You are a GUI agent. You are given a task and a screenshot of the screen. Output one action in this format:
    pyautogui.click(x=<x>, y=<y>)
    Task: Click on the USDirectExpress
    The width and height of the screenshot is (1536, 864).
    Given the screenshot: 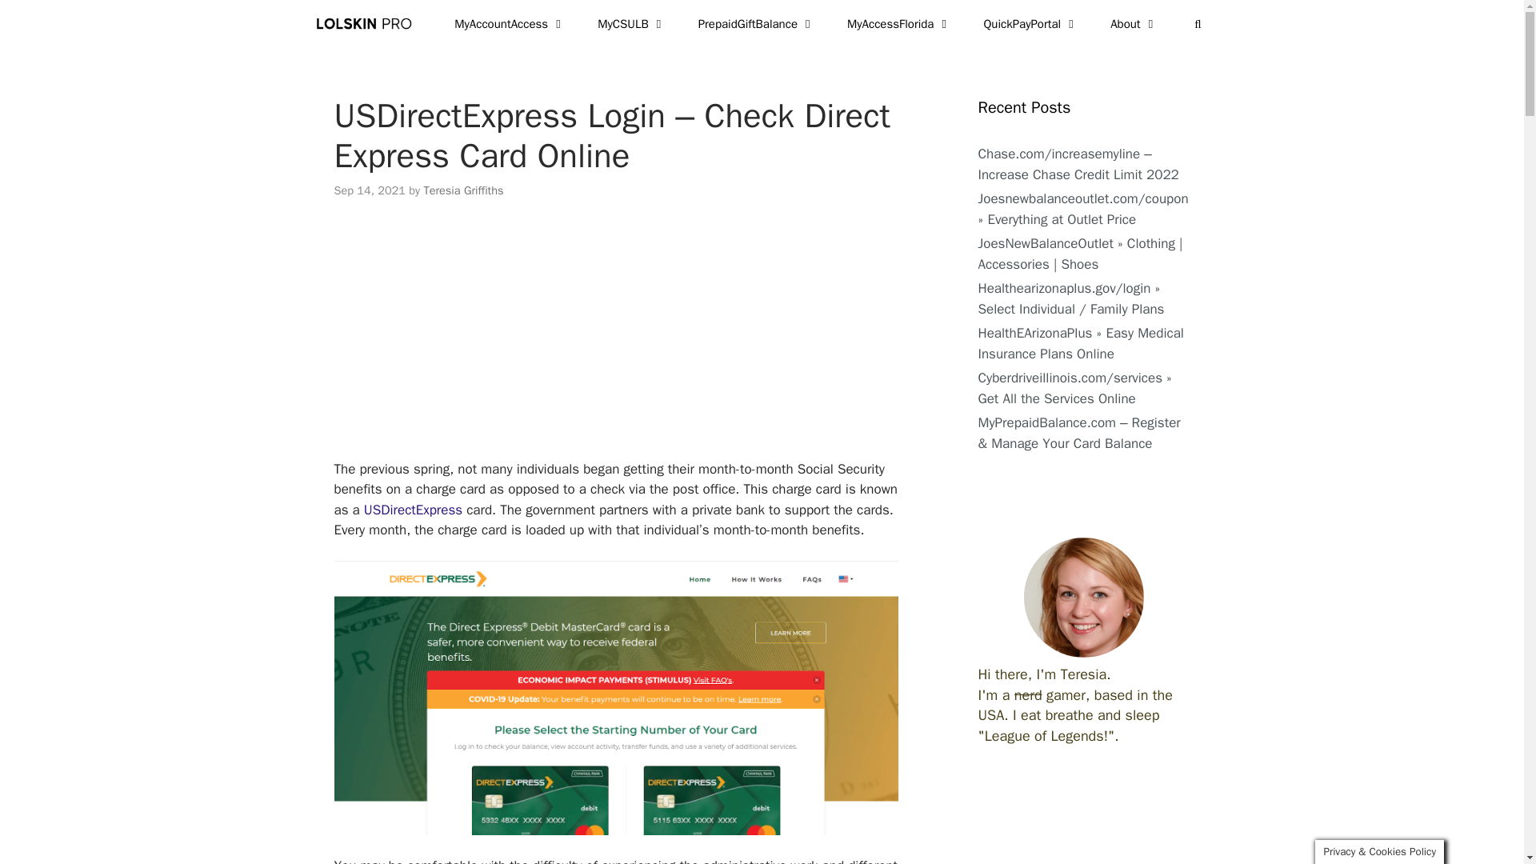 What is the action you would take?
    pyautogui.click(x=413, y=510)
    